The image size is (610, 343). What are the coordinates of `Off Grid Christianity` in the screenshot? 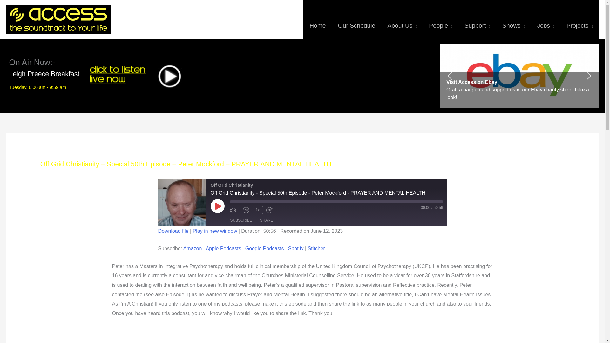 It's located at (182, 202).